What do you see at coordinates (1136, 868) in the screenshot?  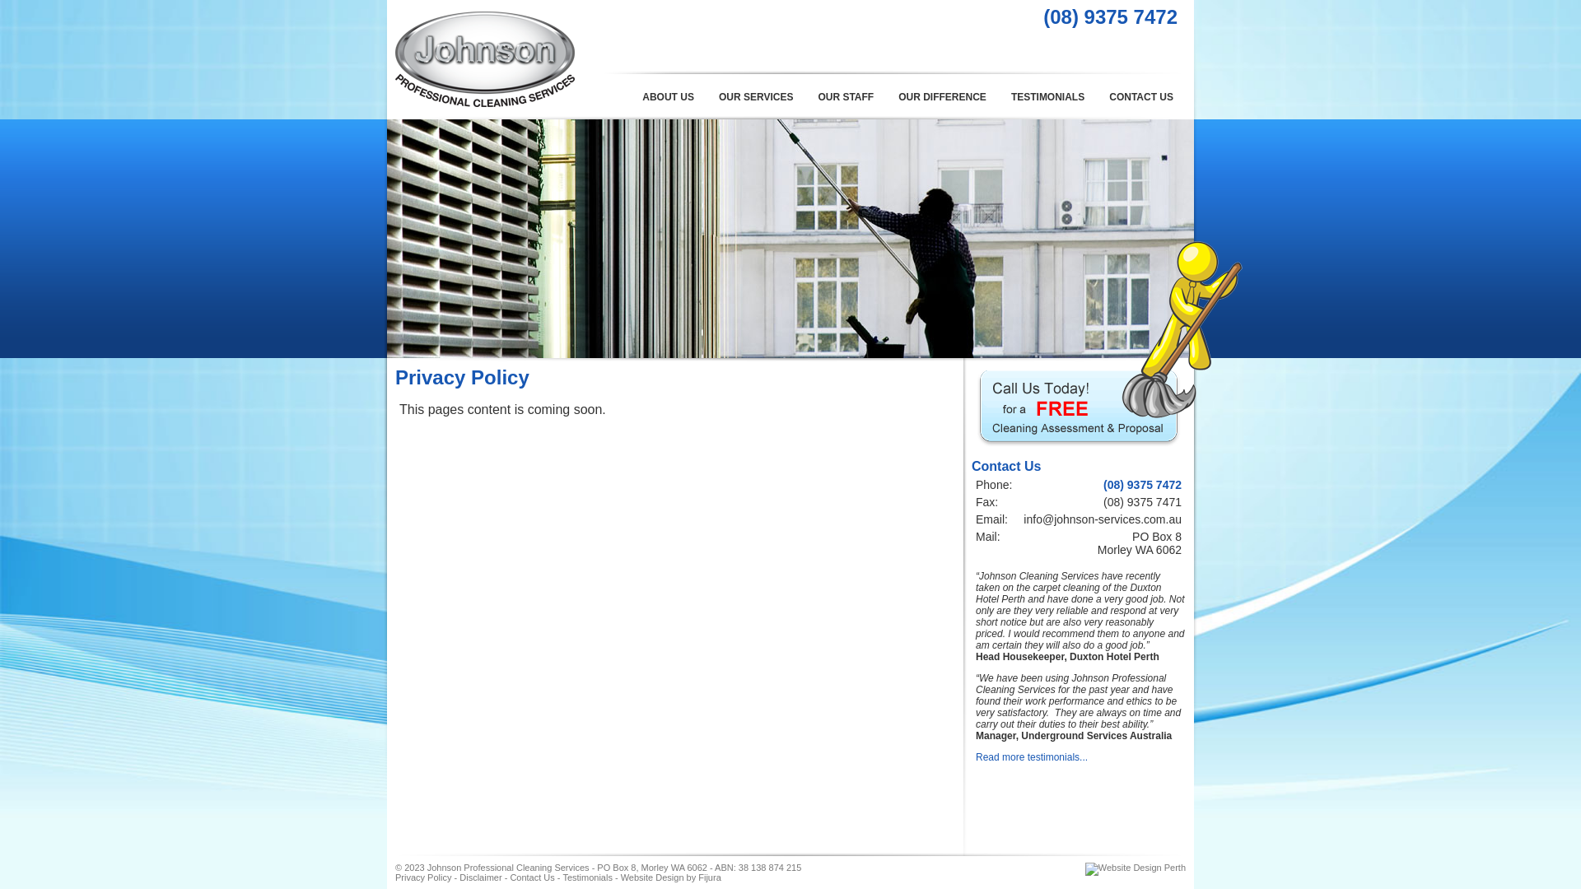 I see `Website Design Perth` at bounding box center [1136, 868].